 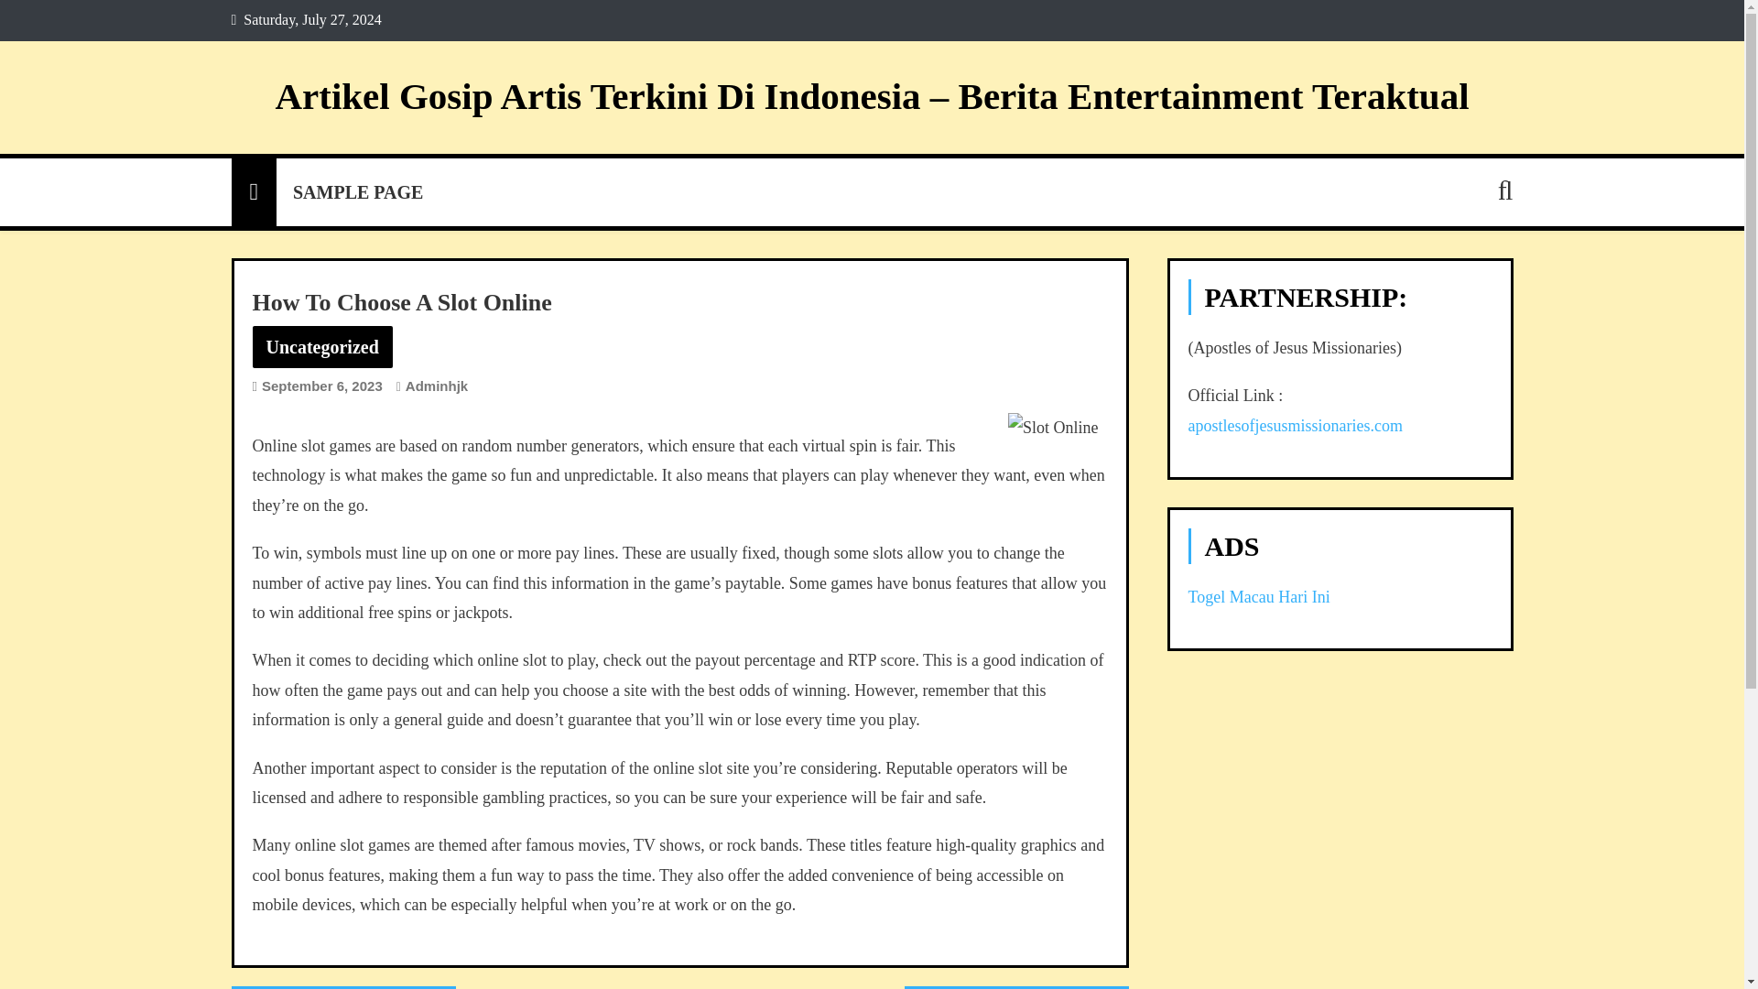 What do you see at coordinates (357, 192) in the screenshot?
I see `SAMPLE PAGE` at bounding box center [357, 192].